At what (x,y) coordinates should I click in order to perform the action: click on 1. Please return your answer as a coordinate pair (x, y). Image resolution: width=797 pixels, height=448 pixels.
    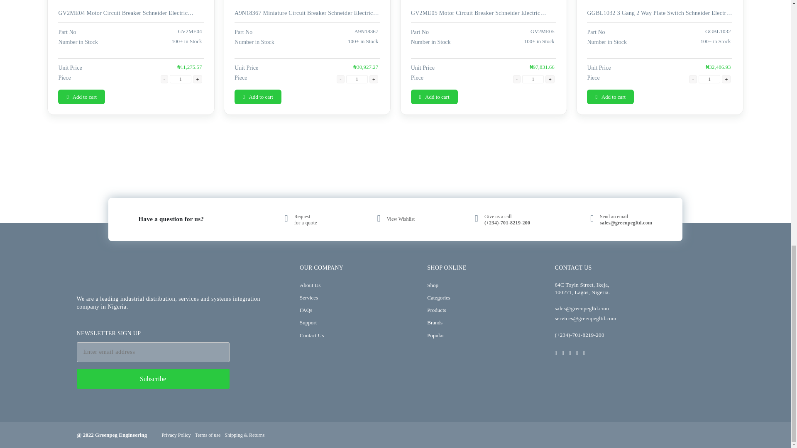
    Looking at the image, I should click on (180, 79).